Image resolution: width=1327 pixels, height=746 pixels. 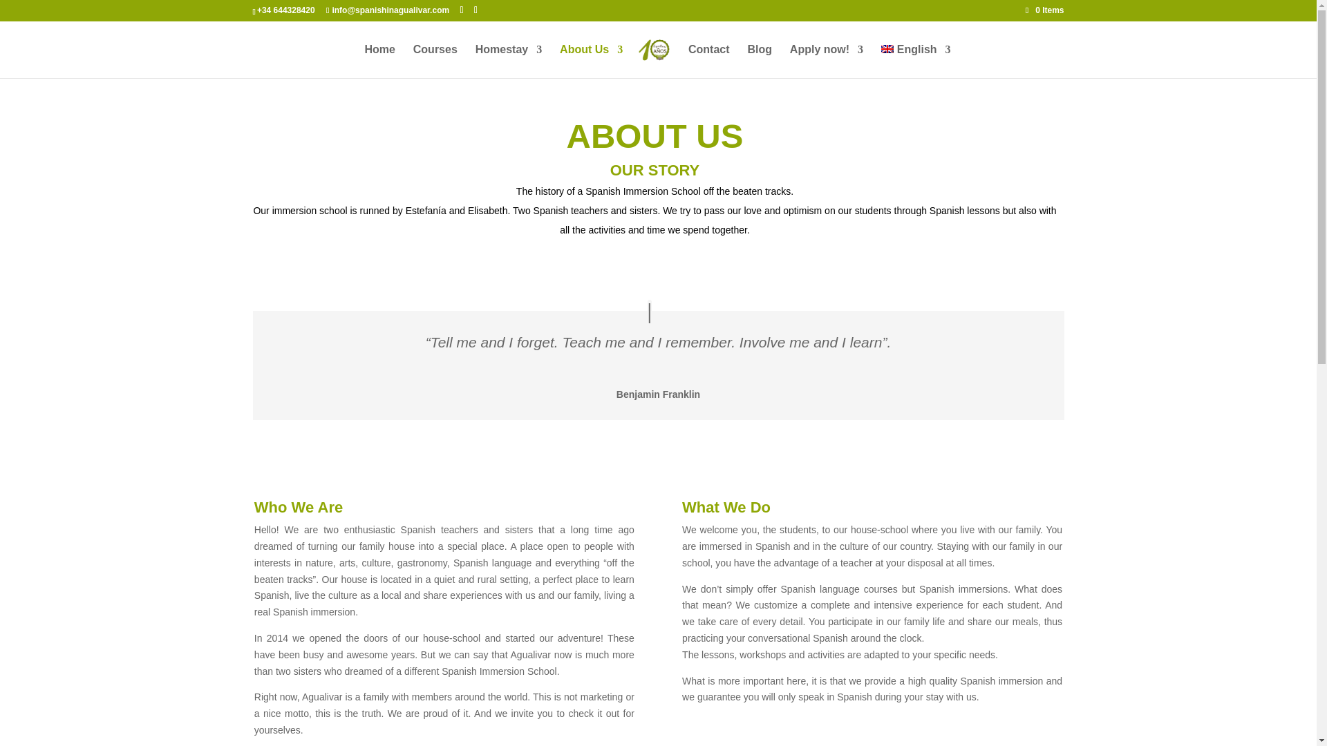 What do you see at coordinates (827, 61) in the screenshot?
I see `Apply now!` at bounding box center [827, 61].